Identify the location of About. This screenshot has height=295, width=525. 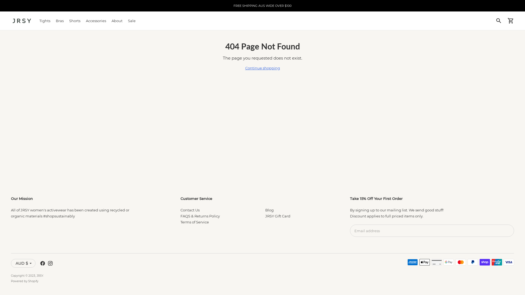
(117, 21).